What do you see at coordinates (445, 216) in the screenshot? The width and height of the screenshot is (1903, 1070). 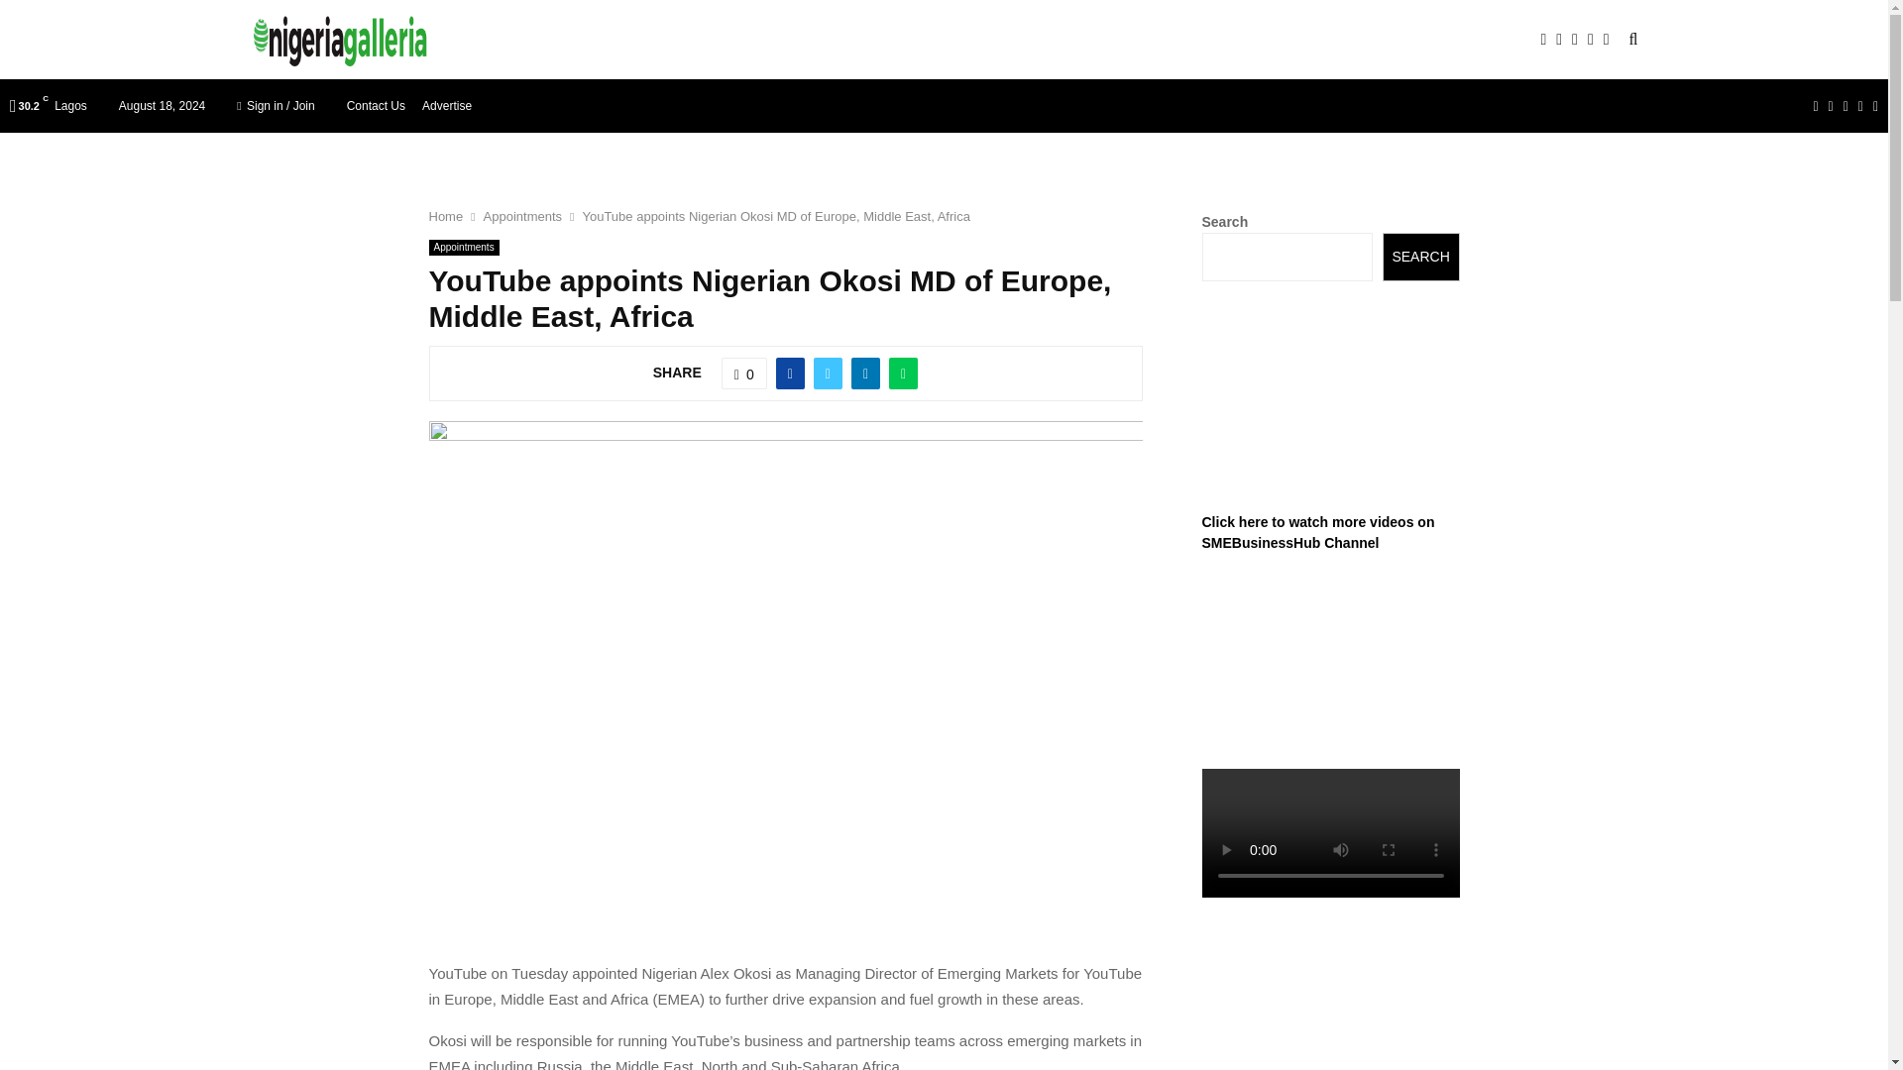 I see `Home` at bounding box center [445, 216].